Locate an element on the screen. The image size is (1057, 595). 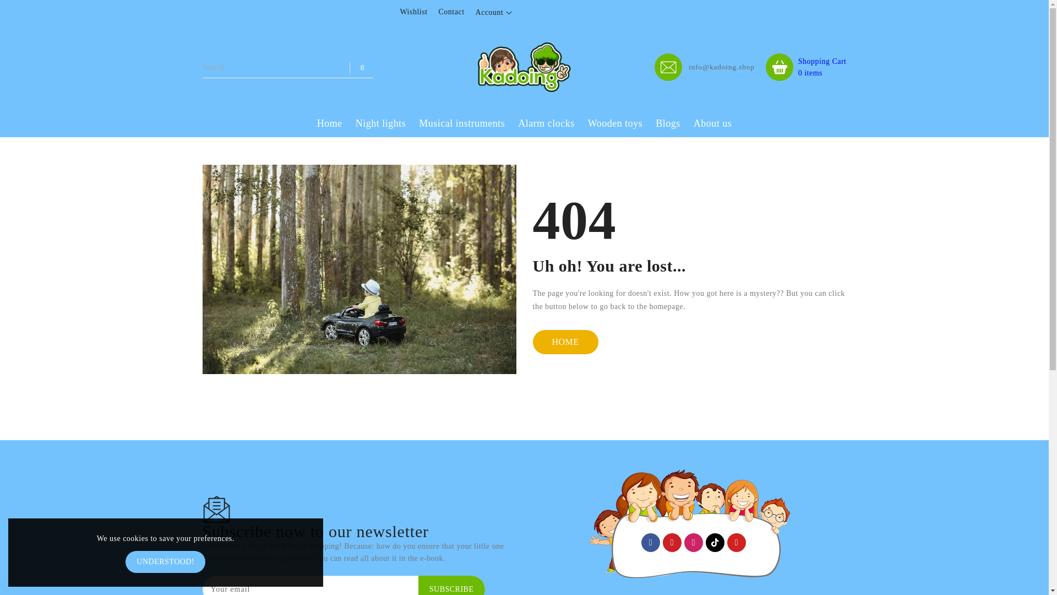
Account is located at coordinates (806, 66).